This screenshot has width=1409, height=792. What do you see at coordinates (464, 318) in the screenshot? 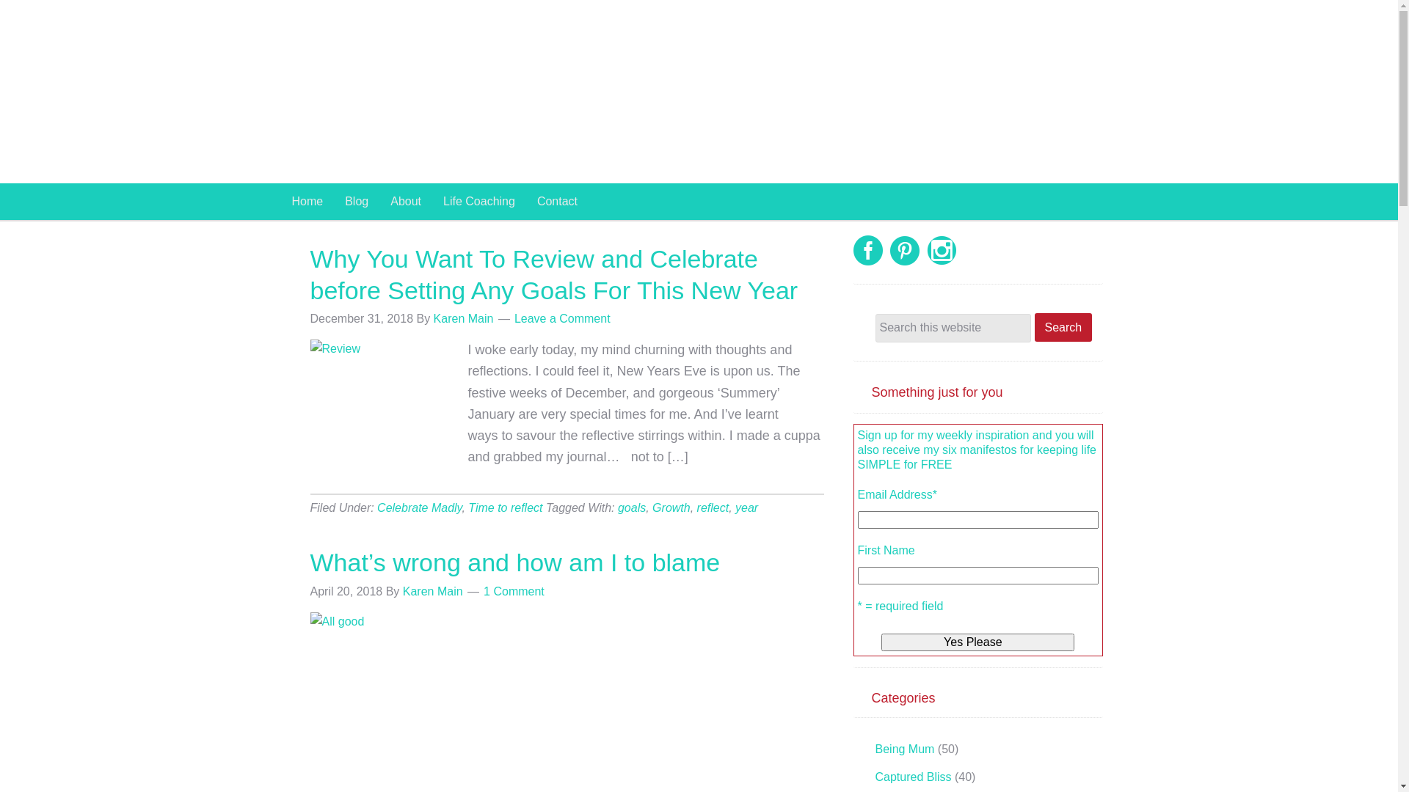
I see `Karen Main` at bounding box center [464, 318].